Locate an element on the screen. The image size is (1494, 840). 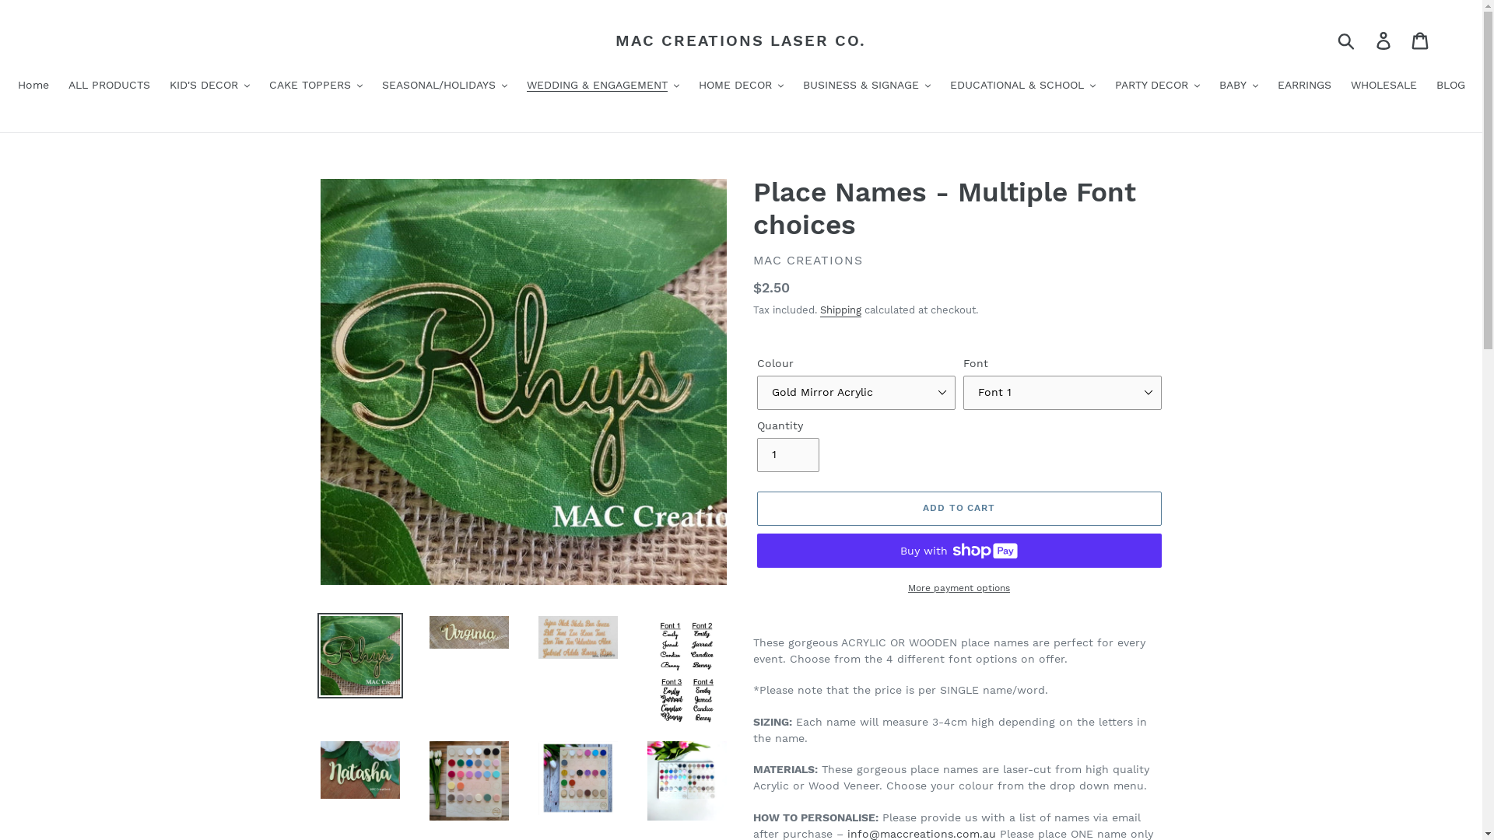
More payment options is located at coordinates (959, 588).